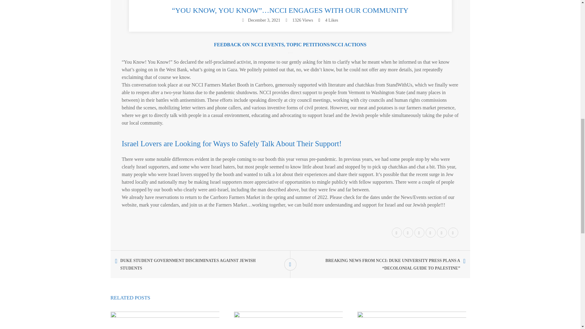  Describe the element at coordinates (453, 233) in the screenshot. I see `Share on Tumblr` at that location.